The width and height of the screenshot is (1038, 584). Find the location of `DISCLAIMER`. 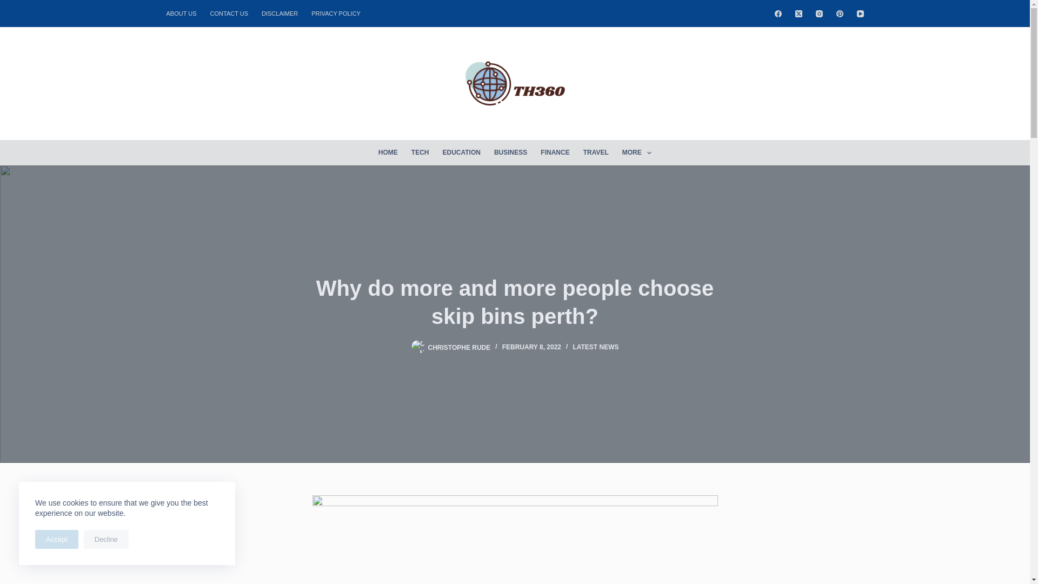

DISCLAIMER is located at coordinates (280, 13).